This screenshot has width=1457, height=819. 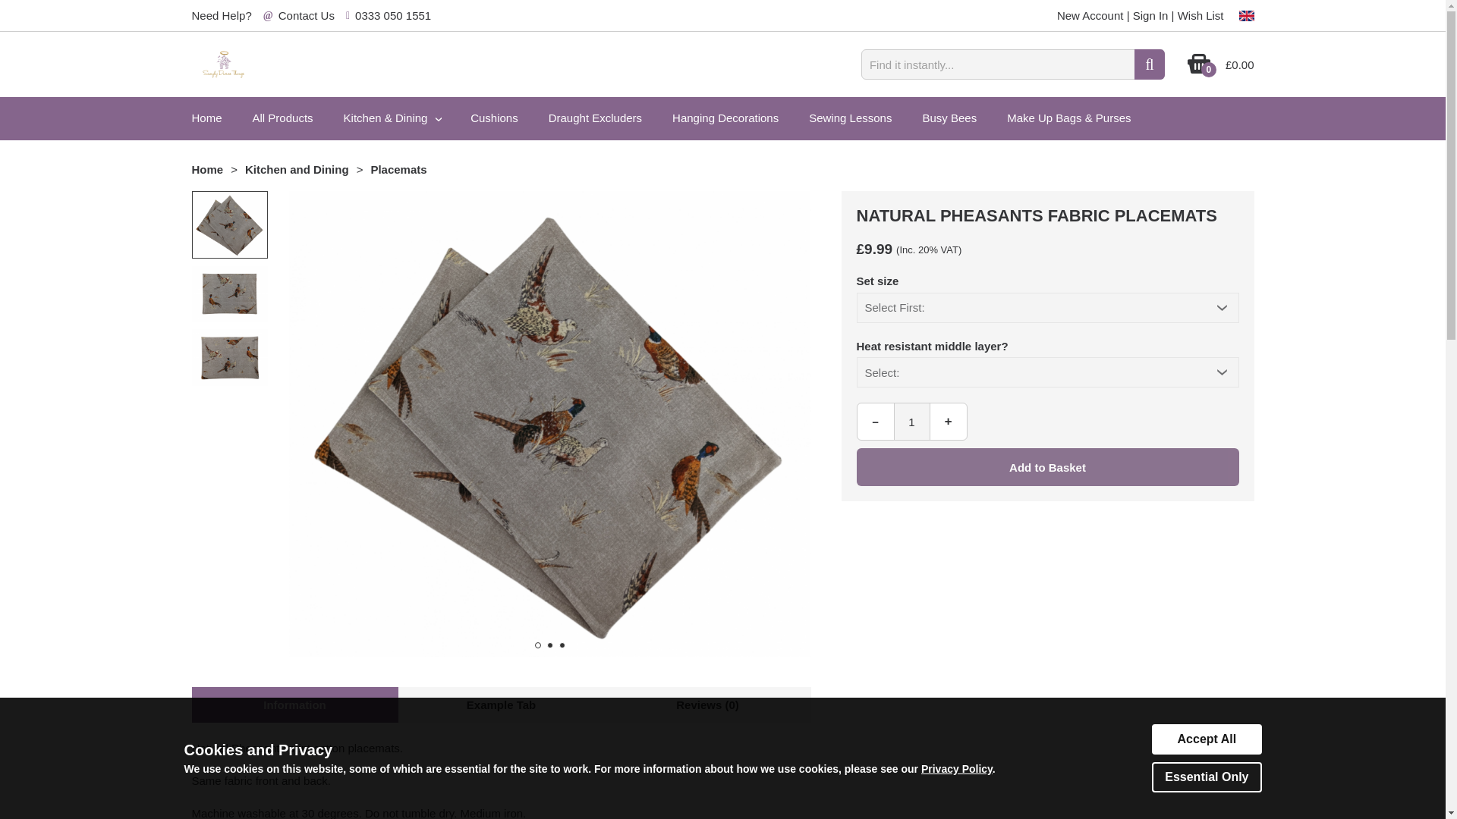 I want to click on Go, so click(x=1149, y=64).